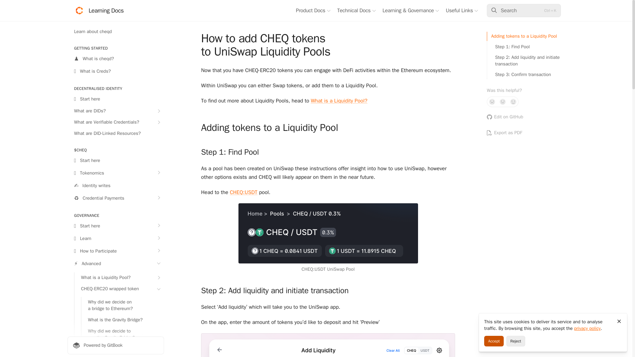 Image resolution: width=635 pixels, height=357 pixels. Describe the element at coordinates (115, 122) in the screenshot. I see `What are Verifiable Credentials?` at that location.